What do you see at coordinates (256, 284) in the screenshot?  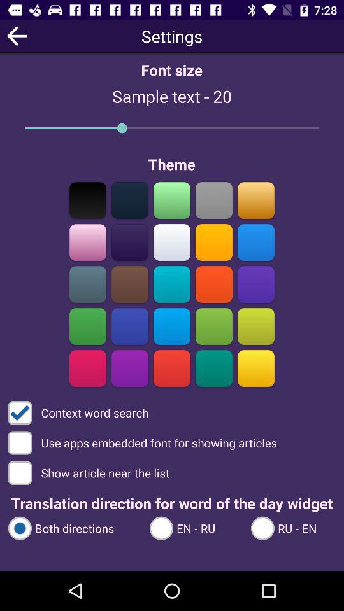 I see `select blue as font color` at bounding box center [256, 284].